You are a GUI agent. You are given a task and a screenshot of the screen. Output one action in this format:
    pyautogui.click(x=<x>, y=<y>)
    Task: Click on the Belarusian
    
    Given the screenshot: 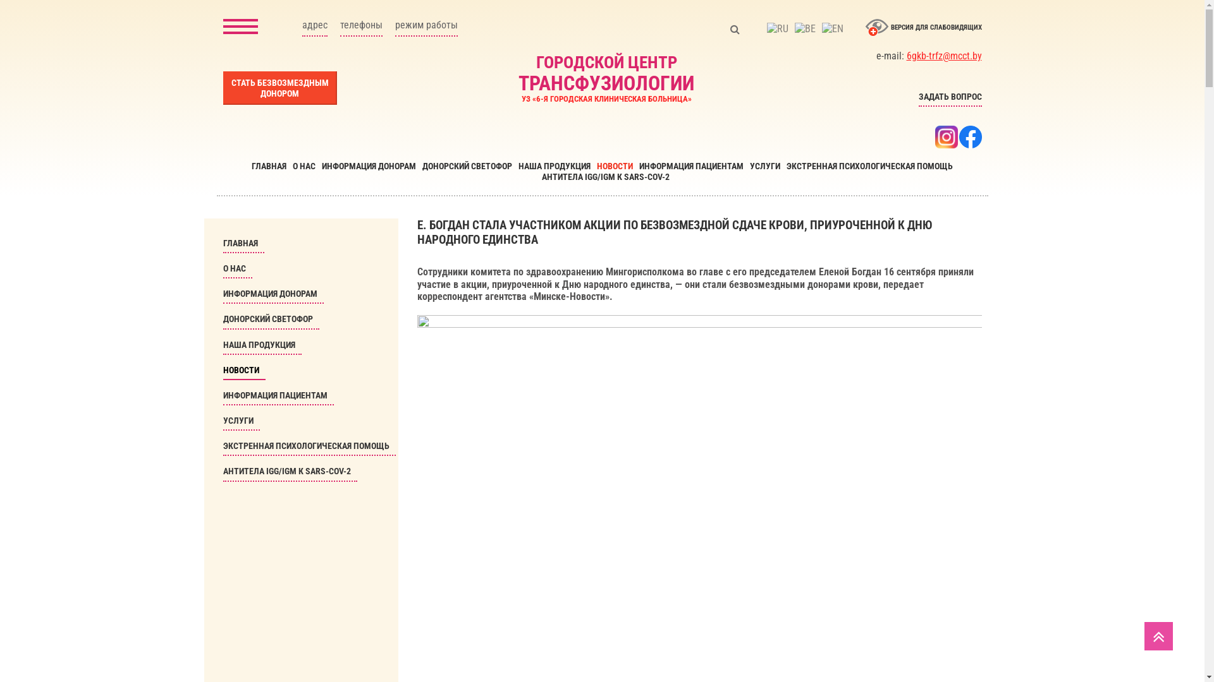 What is the action you would take?
    pyautogui.click(x=806, y=29)
    